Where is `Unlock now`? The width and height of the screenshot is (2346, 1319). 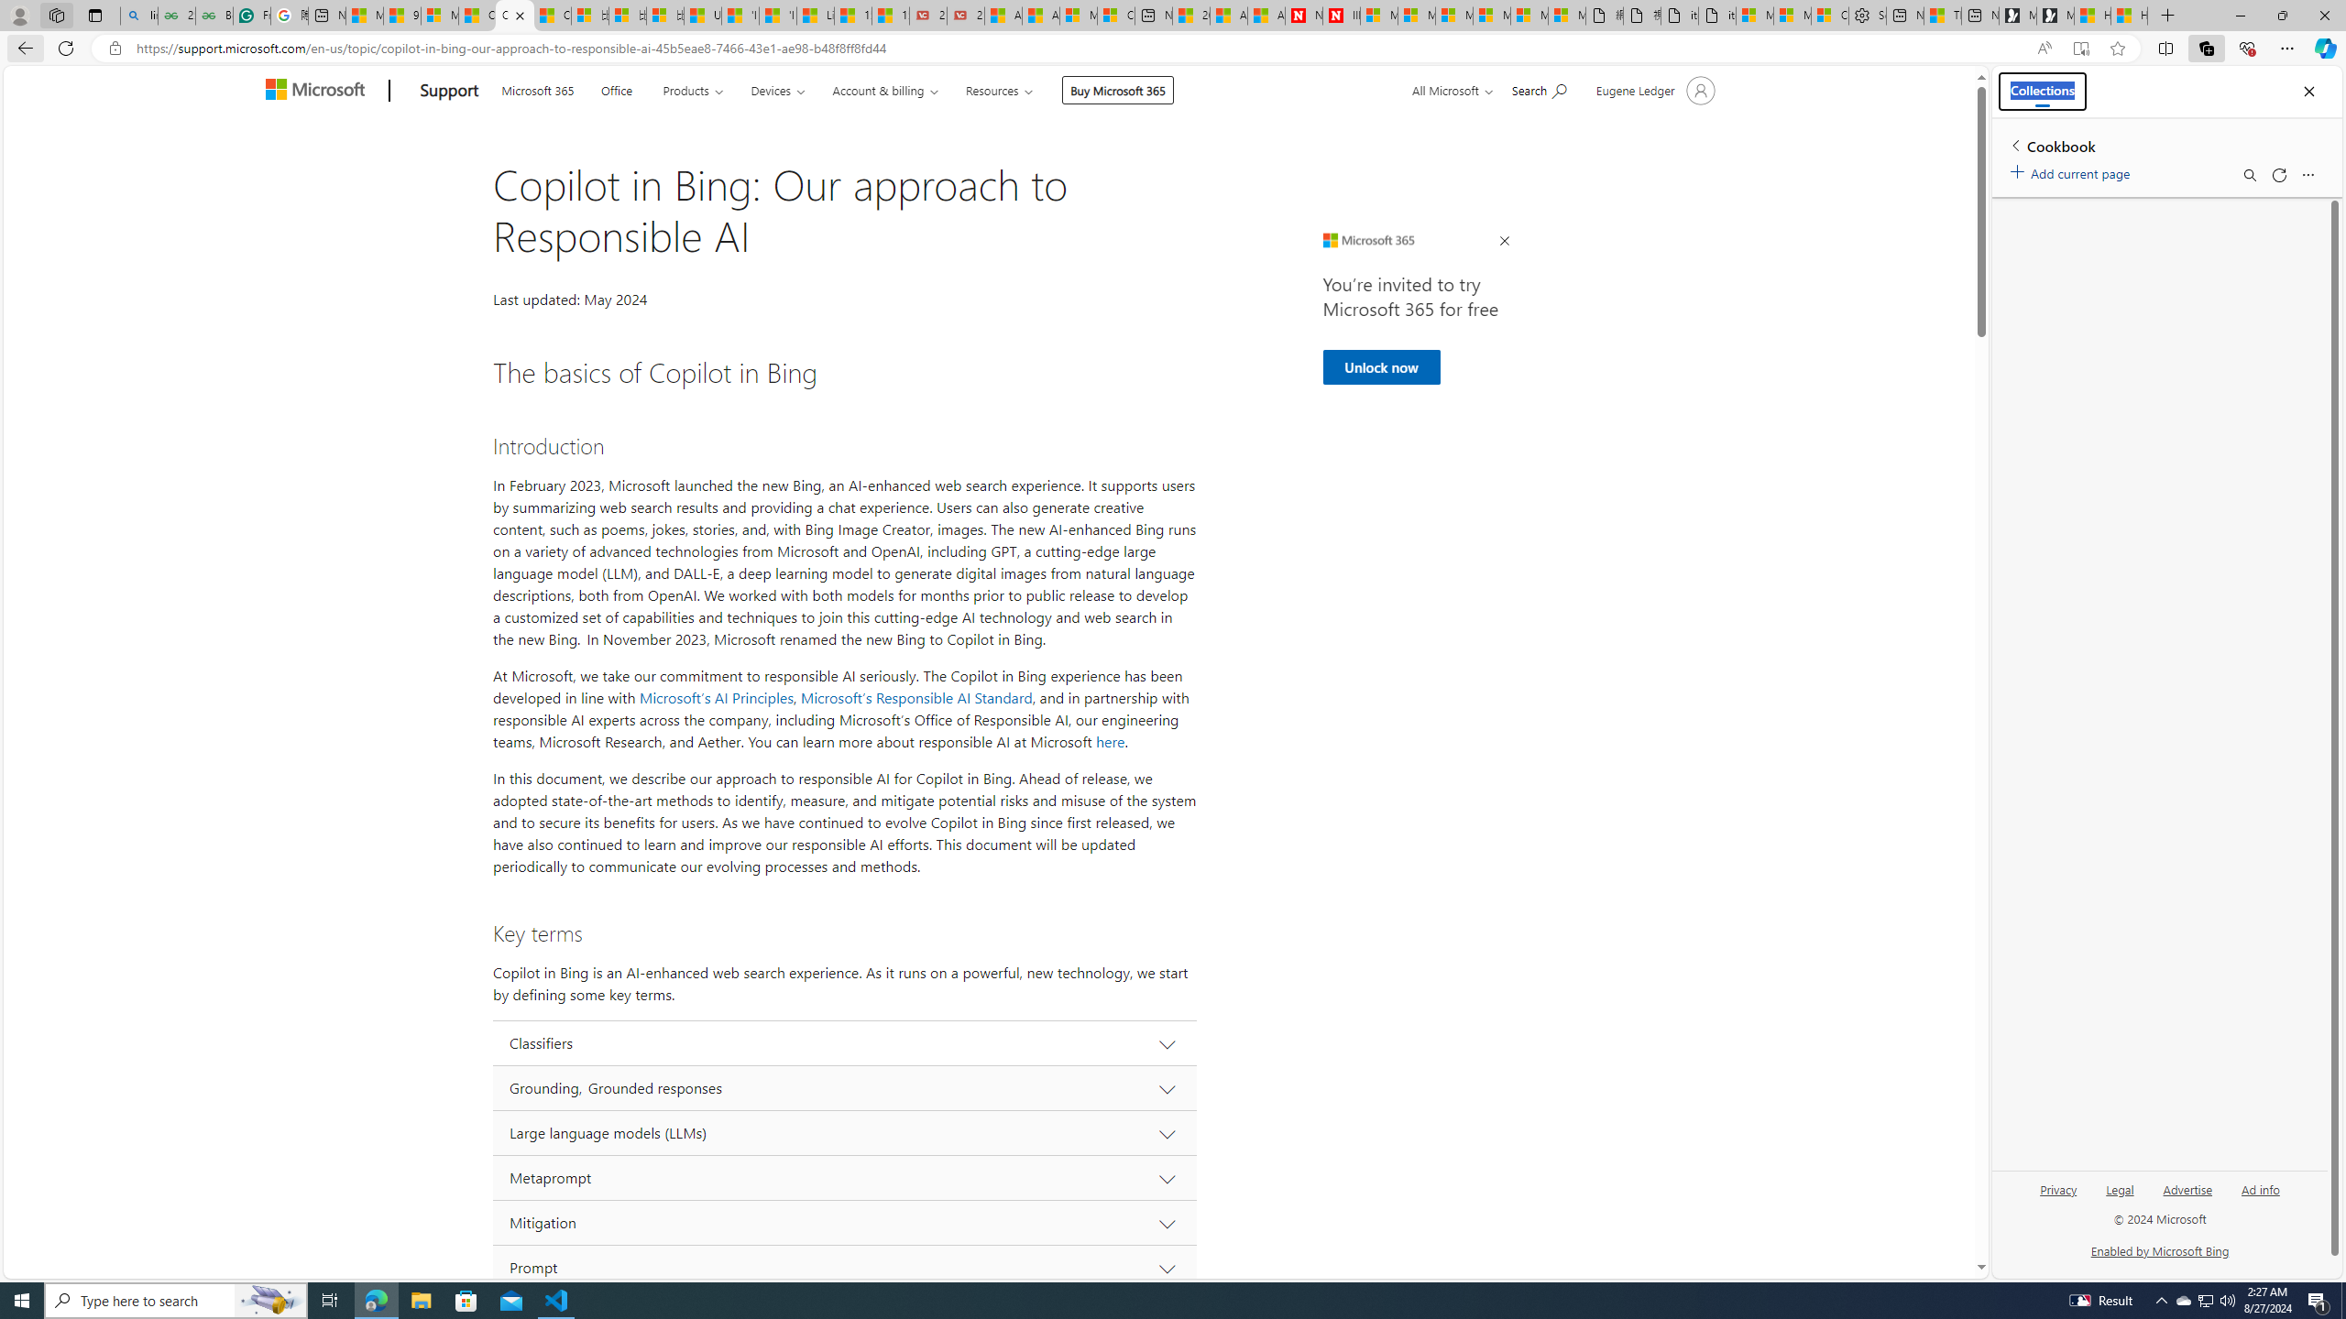 Unlock now is located at coordinates (1381, 366).